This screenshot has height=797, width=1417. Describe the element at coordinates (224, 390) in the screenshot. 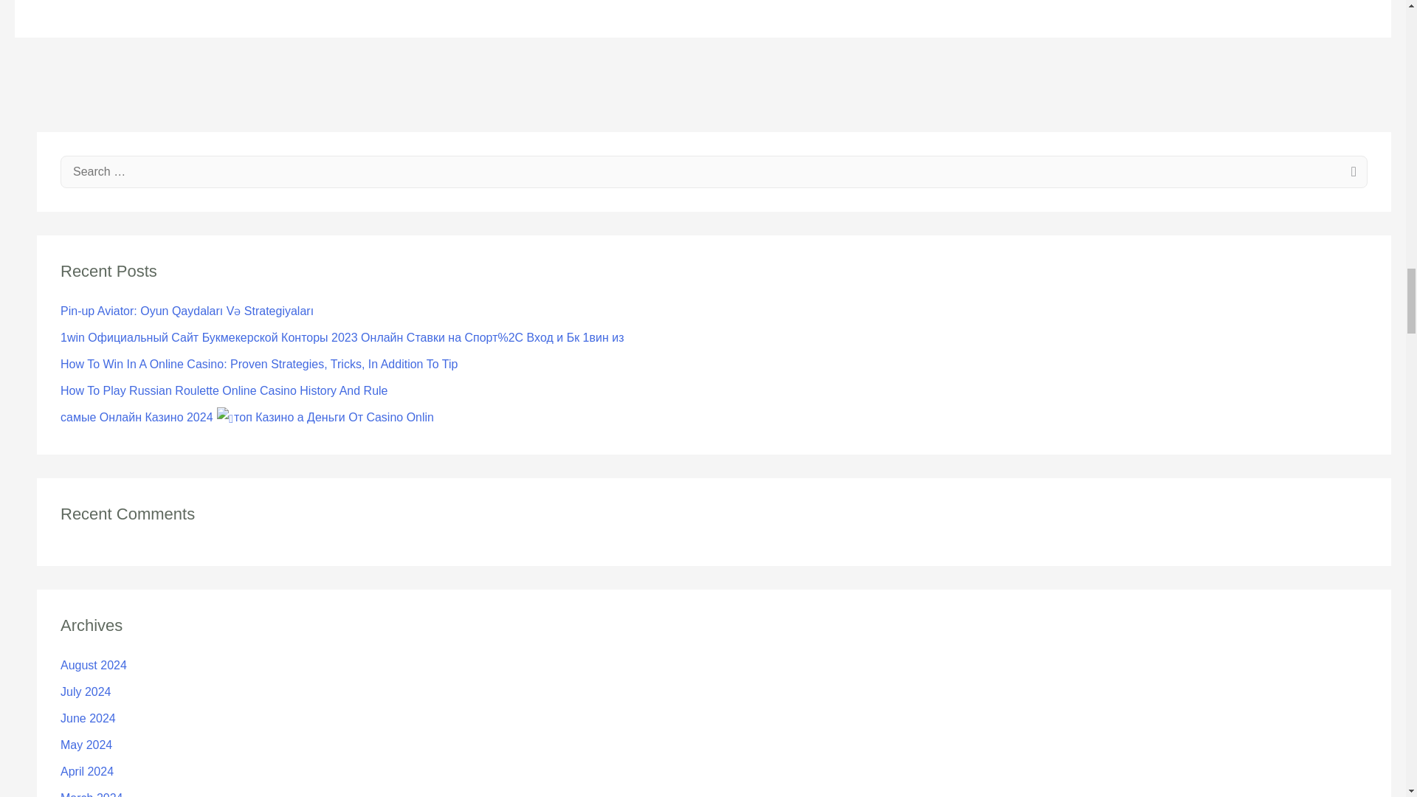

I see `How To Play Russian Roulette Online Casino History And Rule` at that location.